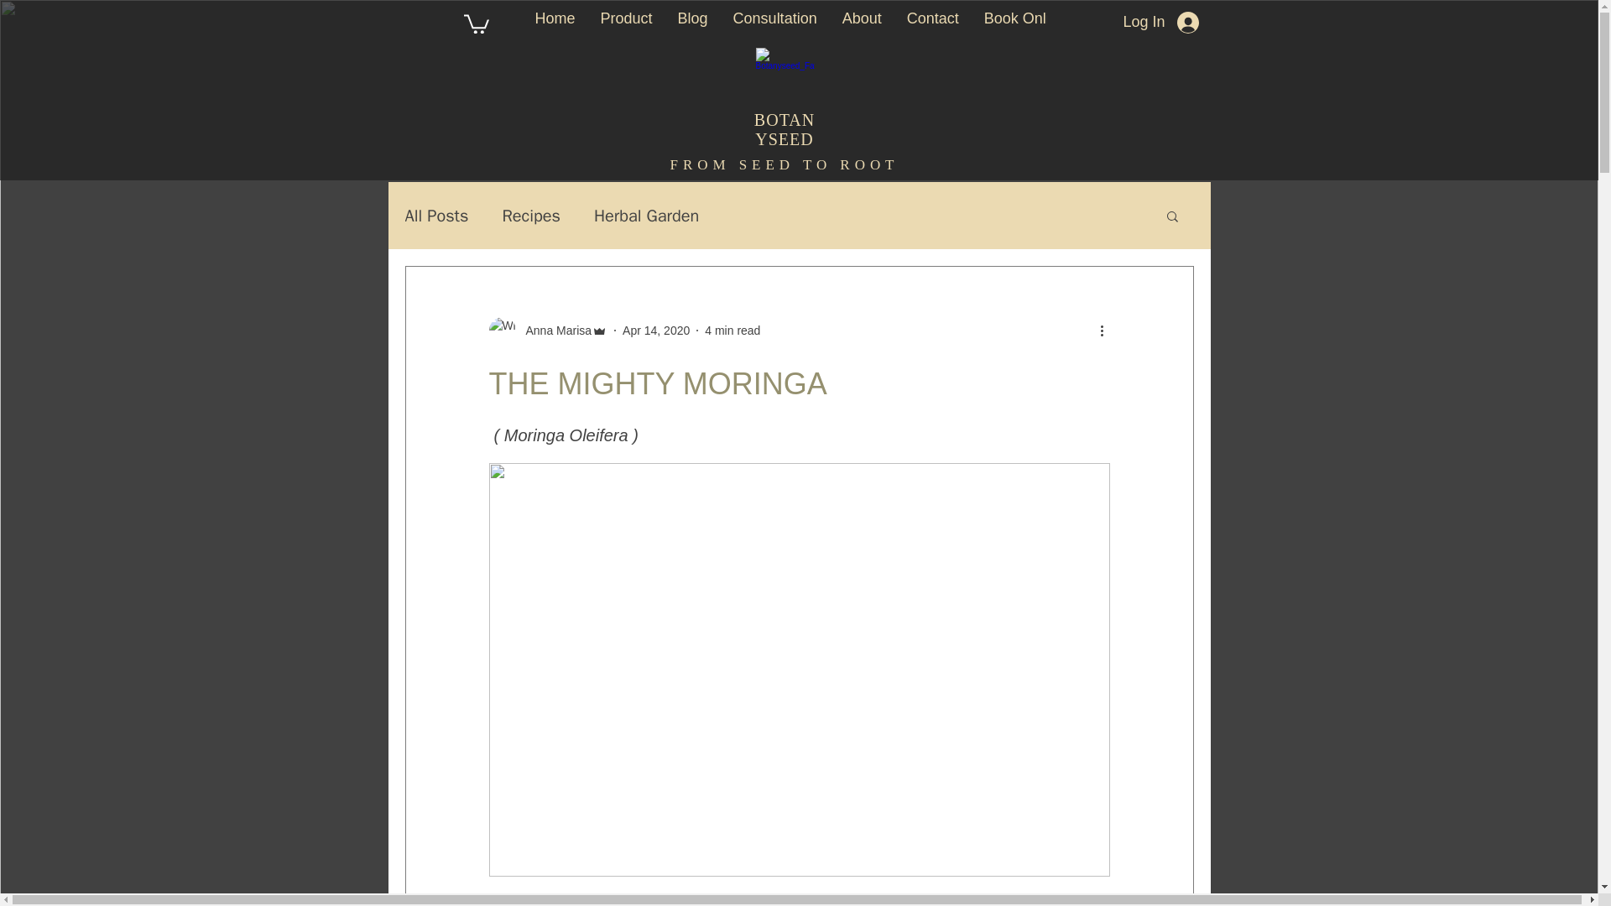  Describe the element at coordinates (692, 22) in the screenshot. I see `Blog` at that location.